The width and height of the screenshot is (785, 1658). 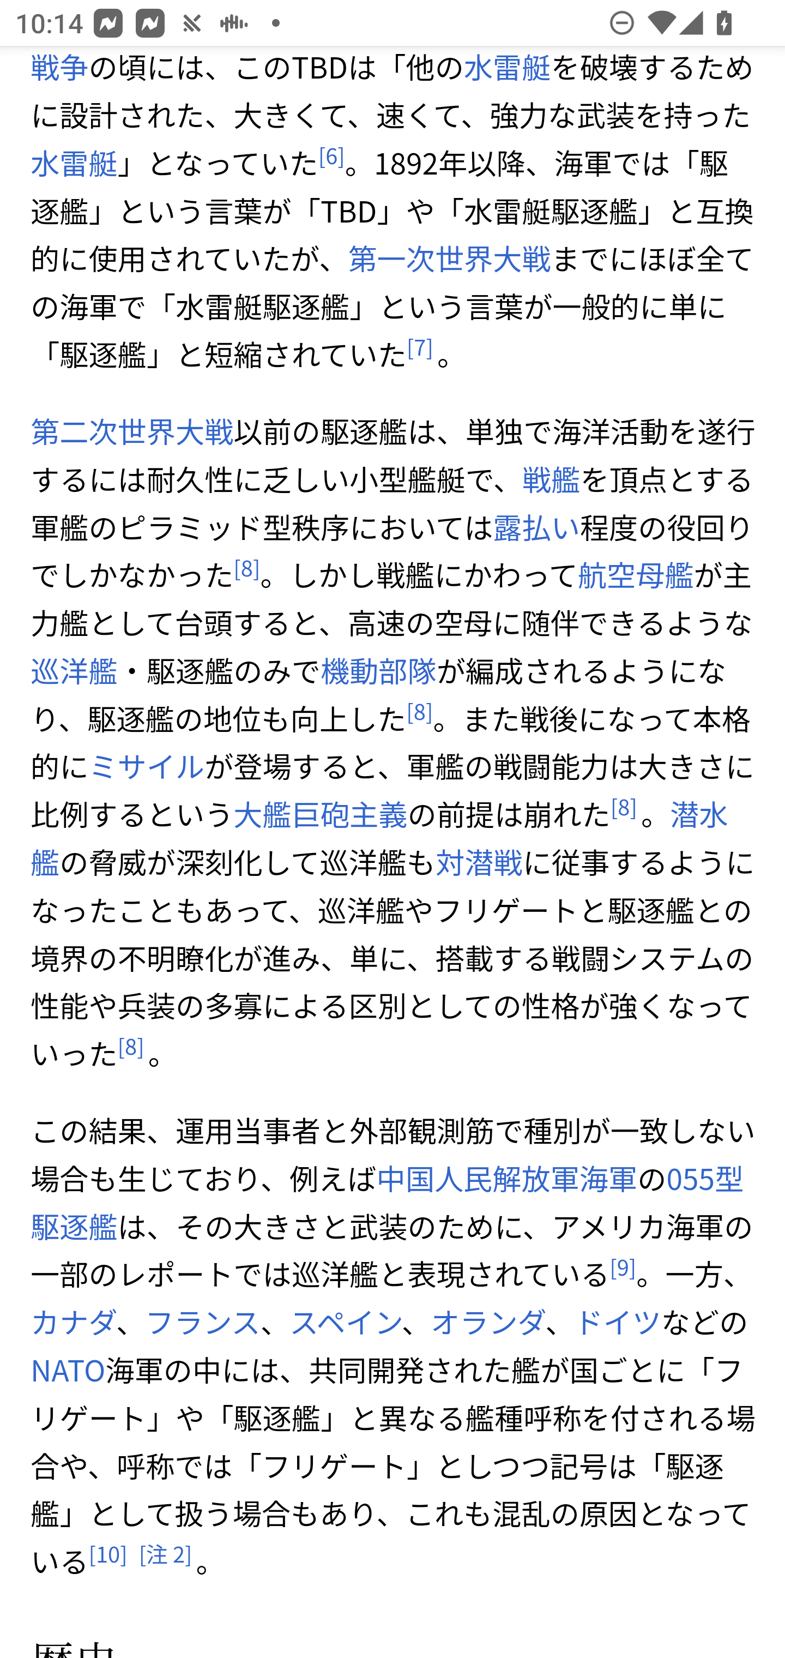 I want to click on 航空母艦, so click(x=635, y=575).